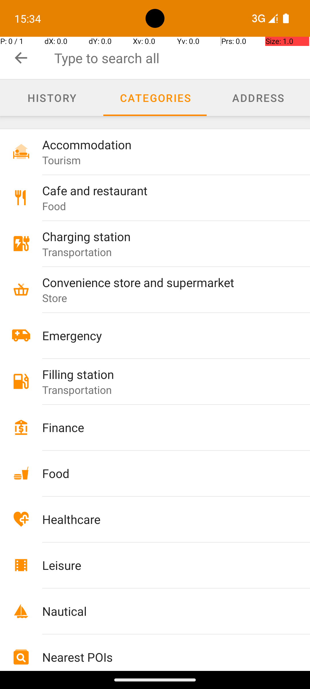  I want to click on Healthcare, so click(164, 519).